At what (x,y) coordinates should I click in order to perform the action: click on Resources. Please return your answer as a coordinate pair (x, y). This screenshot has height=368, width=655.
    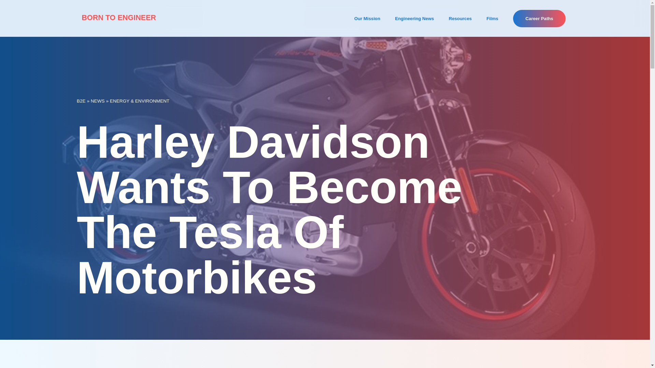
    Looking at the image, I should click on (460, 18).